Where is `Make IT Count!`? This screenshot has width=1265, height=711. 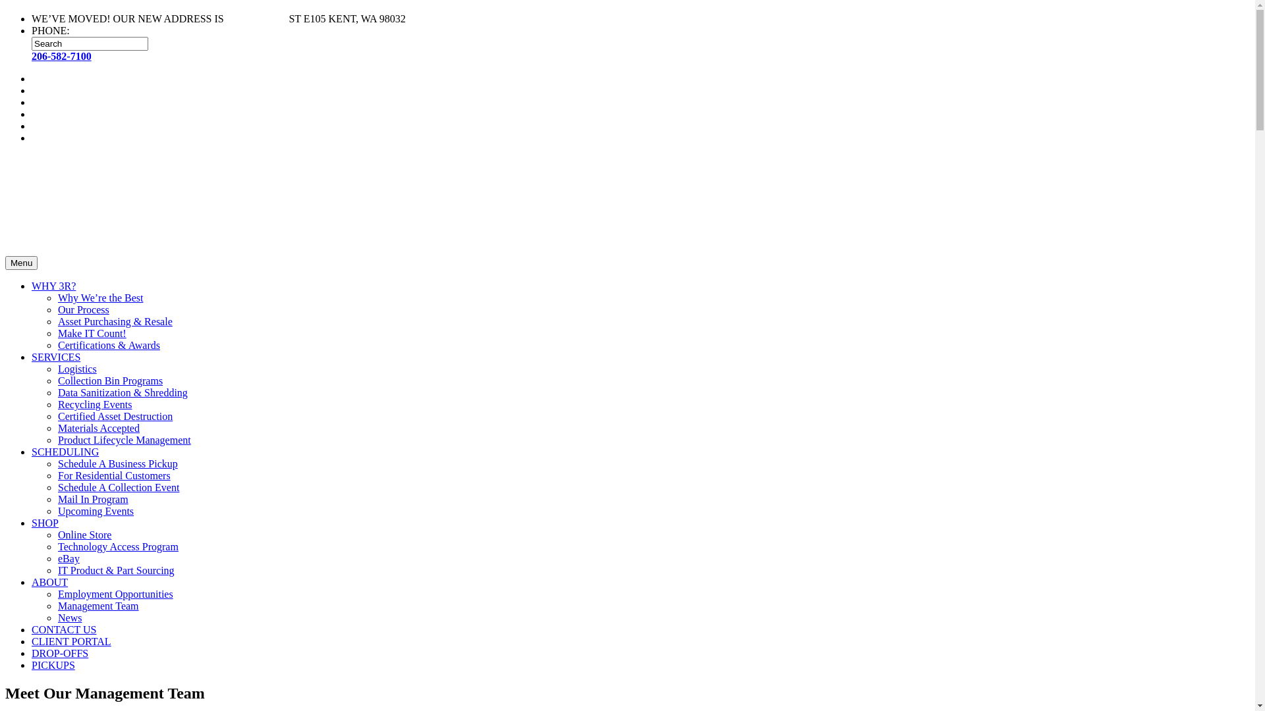
Make IT Count! is located at coordinates (92, 333).